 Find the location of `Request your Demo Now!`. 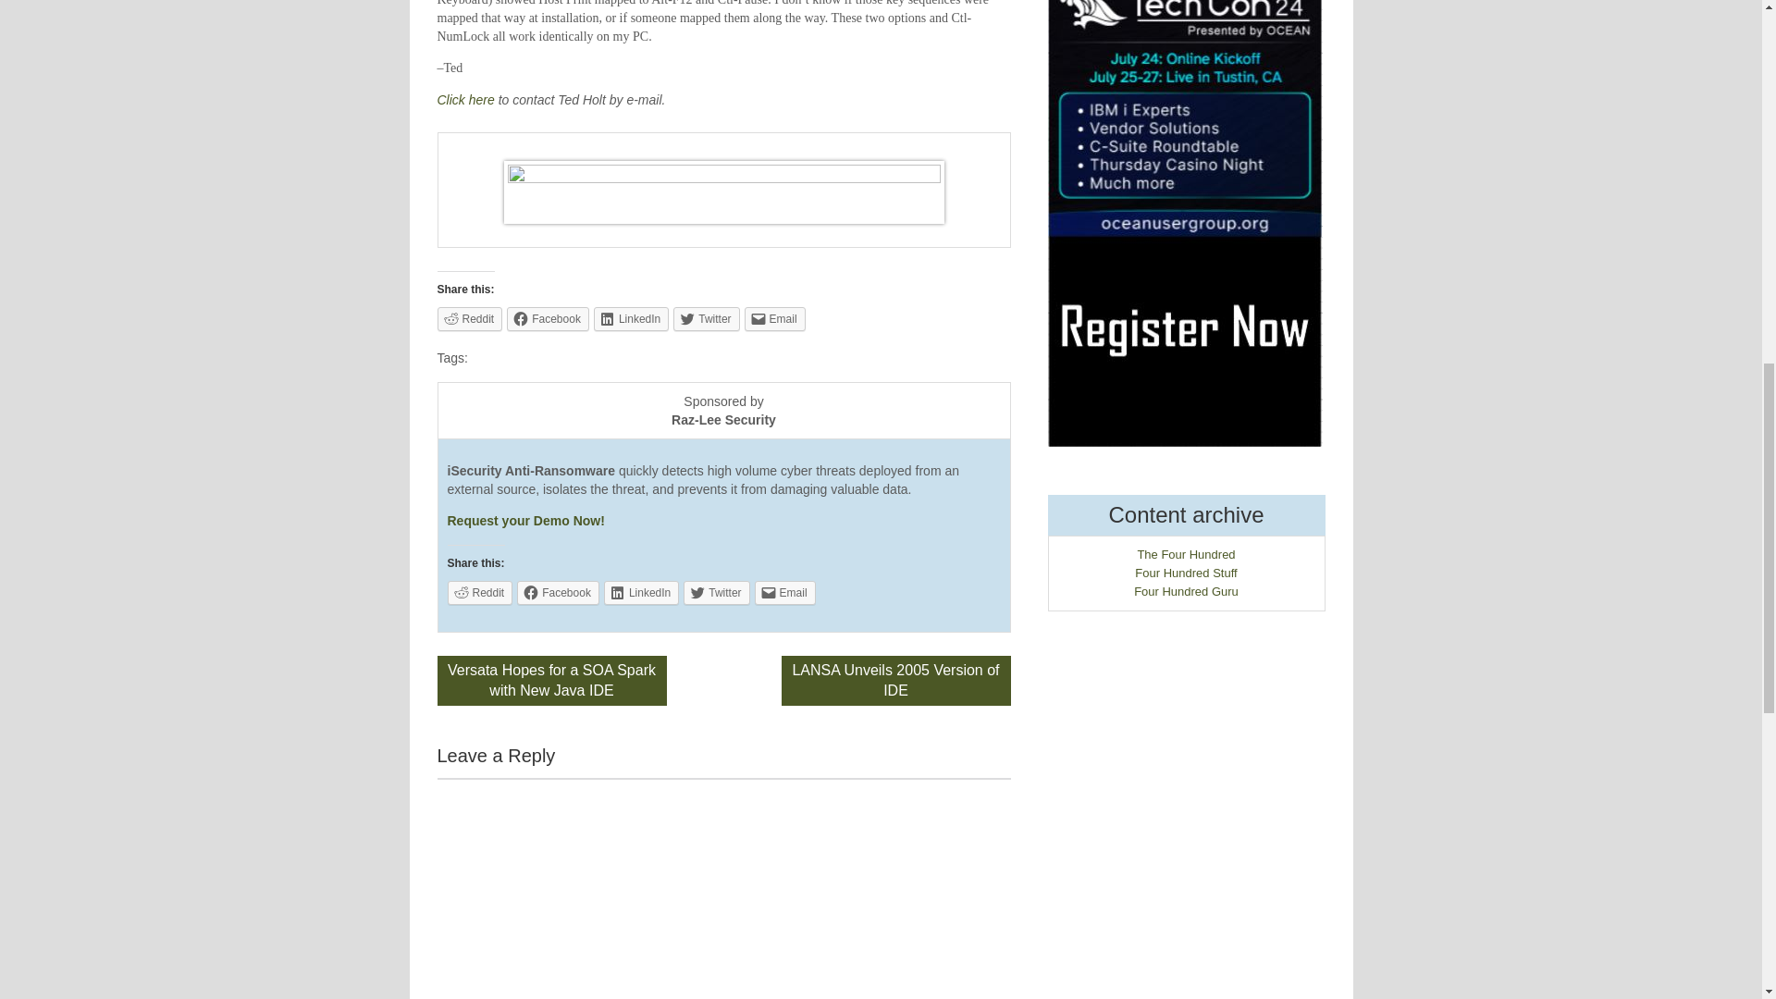

Request your Demo Now! is located at coordinates (525, 521).